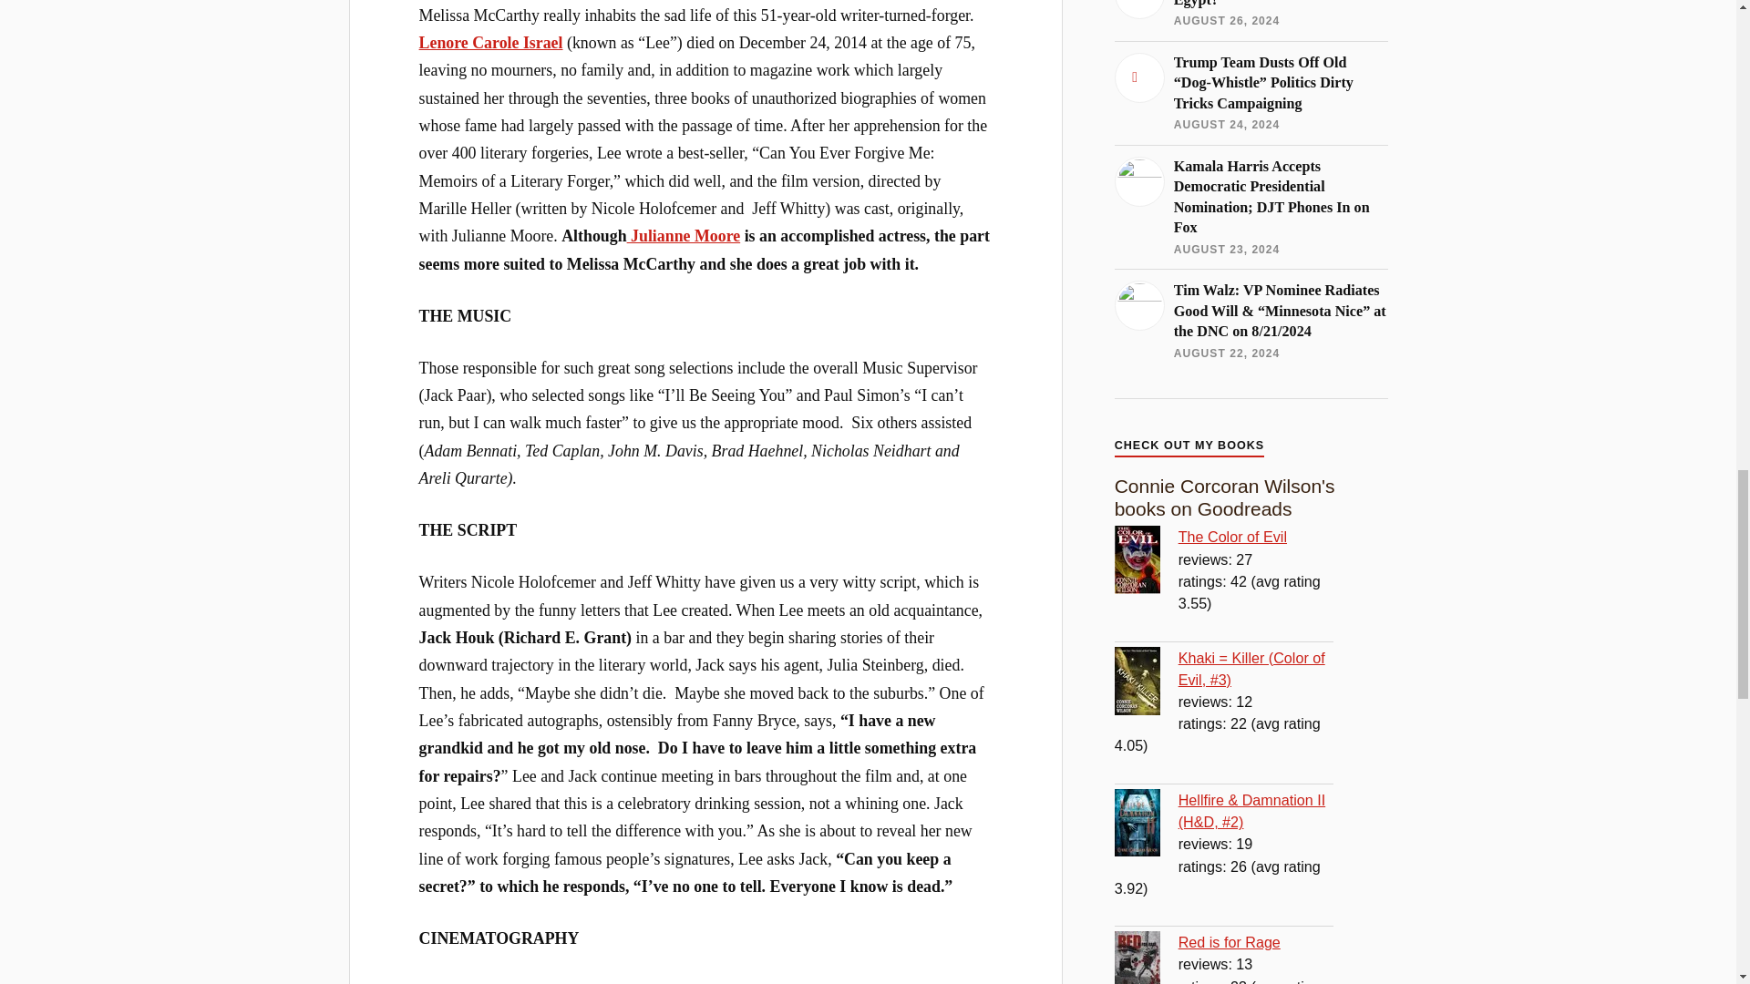 The image size is (1750, 984). What do you see at coordinates (1147, 957) in the screenshot?
I see `Red is for Rage` at bounding box center [1147, 957].